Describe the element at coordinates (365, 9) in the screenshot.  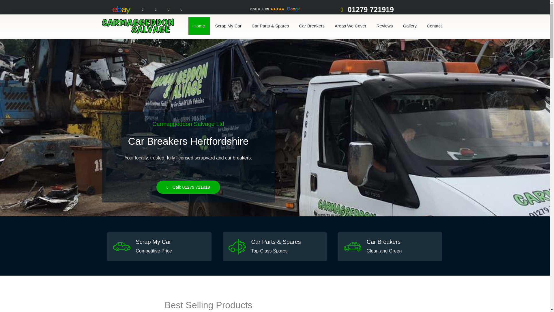
I see `01279 721919` at that location.